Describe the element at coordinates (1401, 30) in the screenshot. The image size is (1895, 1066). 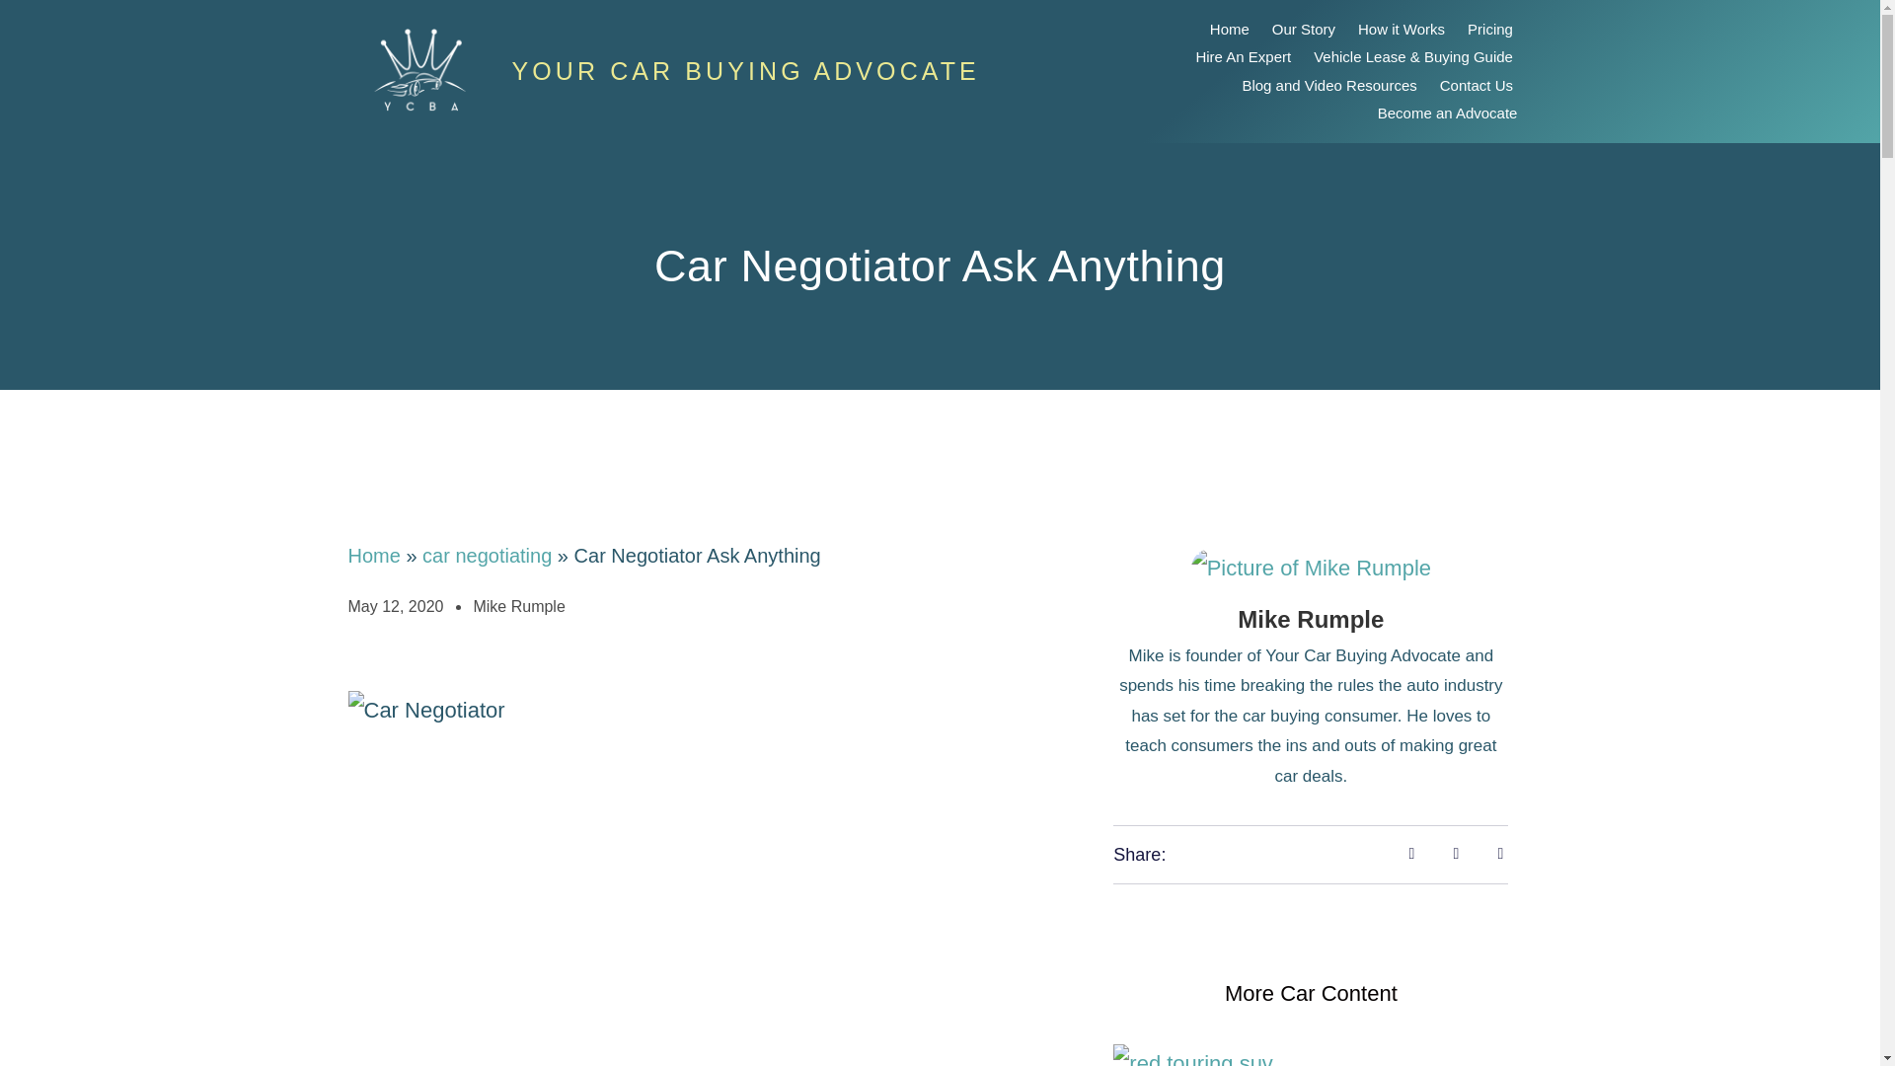
I see `How it Works` at that location.